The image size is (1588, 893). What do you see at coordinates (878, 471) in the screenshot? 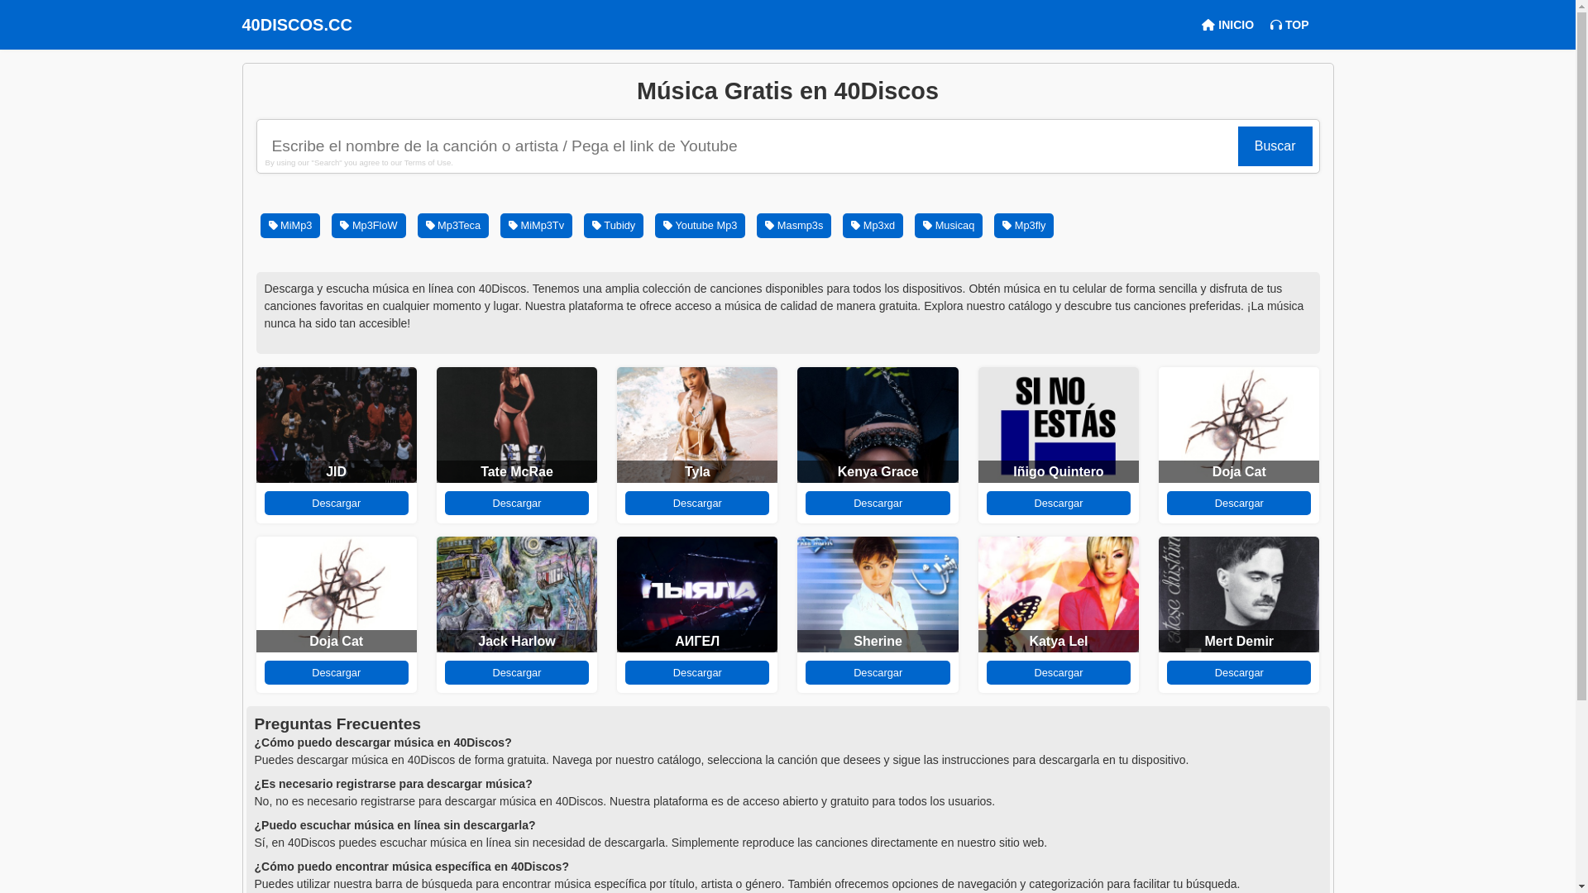
I see `Kenya Grace` at bounding box center [878, 471].